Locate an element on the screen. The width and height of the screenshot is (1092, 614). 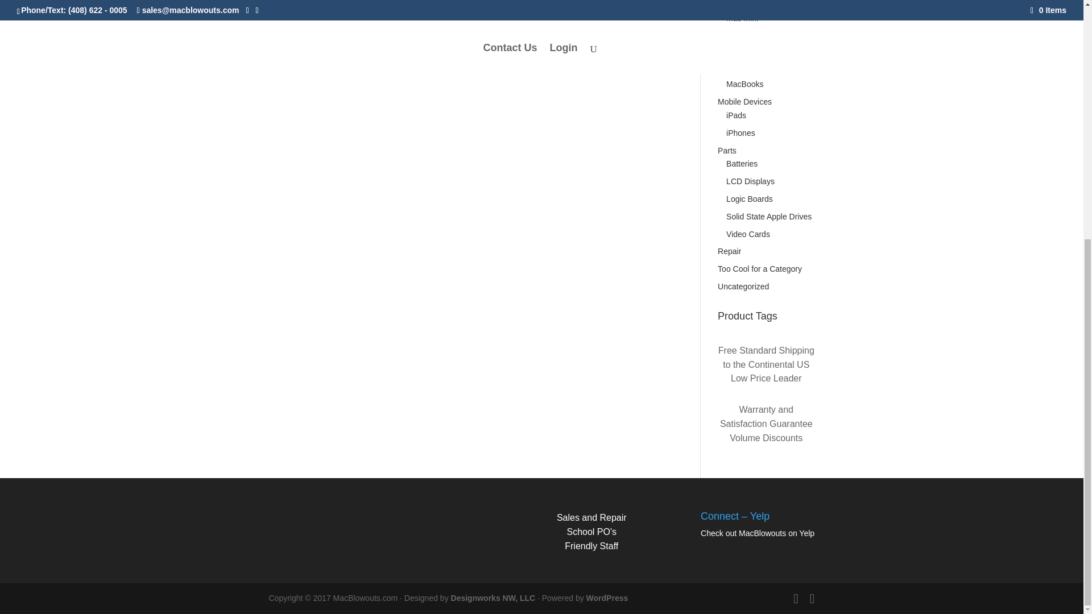
iPads is located at coordinates (736, 115).